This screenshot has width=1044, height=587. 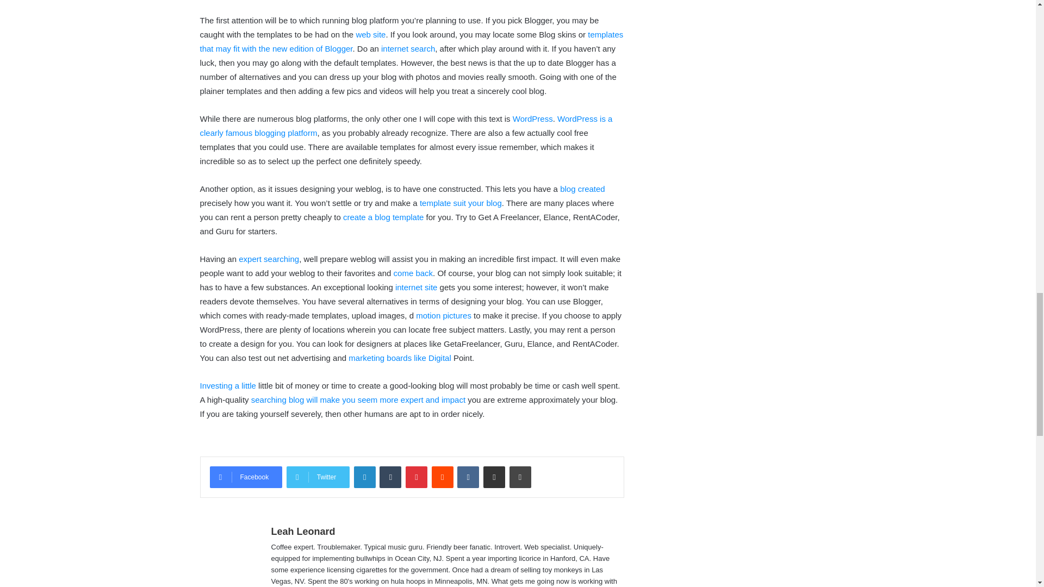 What do you see at coordinates (390, 477) in the screenshot?
I see `Tumblr` at bounding box center [390, 477].